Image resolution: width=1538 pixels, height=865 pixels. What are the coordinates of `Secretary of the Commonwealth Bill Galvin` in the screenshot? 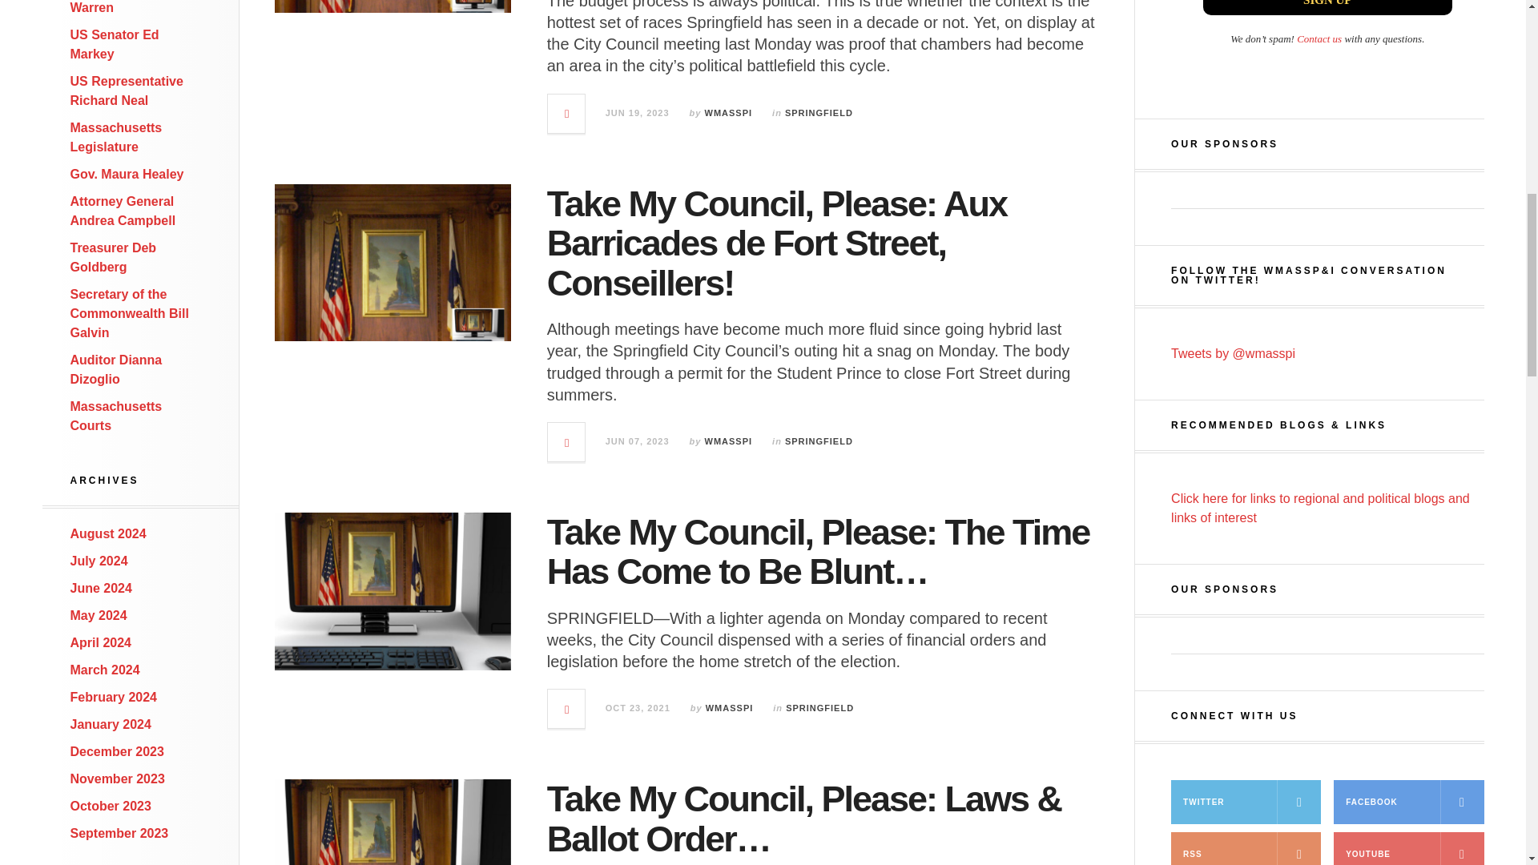 It's located at (130, 313).